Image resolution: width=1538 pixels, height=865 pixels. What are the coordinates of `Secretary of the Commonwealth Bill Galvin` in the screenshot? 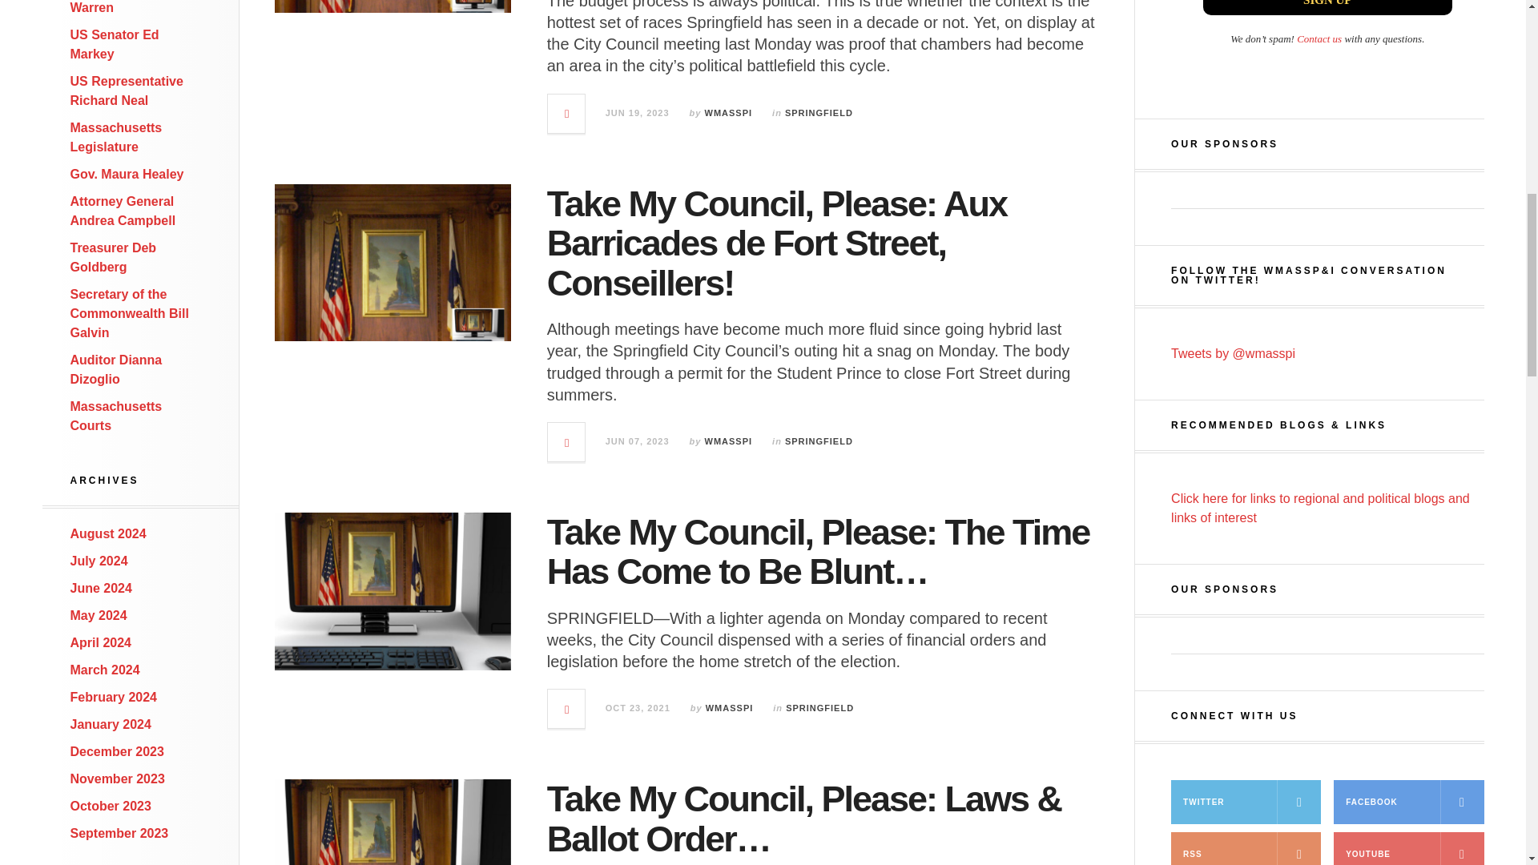 It's located at (130, 313).